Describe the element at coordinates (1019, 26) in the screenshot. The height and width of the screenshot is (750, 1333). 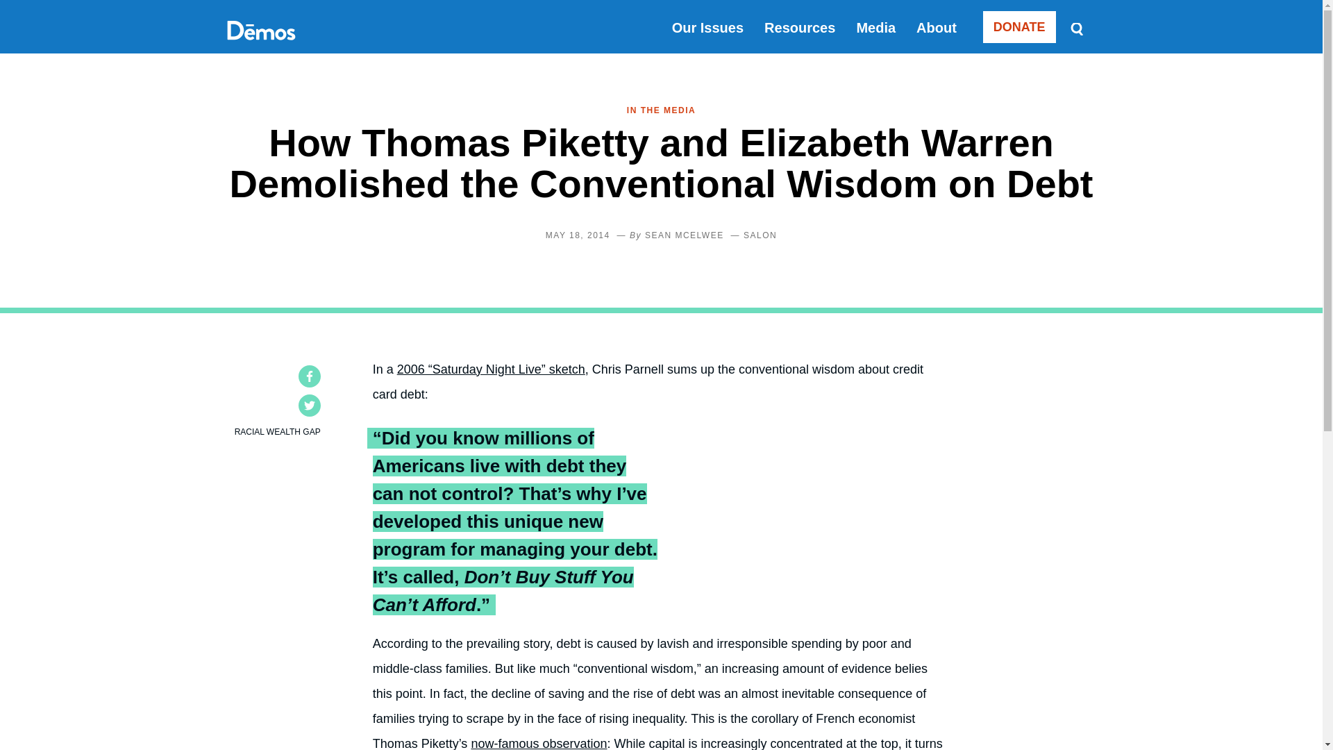
I see `DONATE` at that location.